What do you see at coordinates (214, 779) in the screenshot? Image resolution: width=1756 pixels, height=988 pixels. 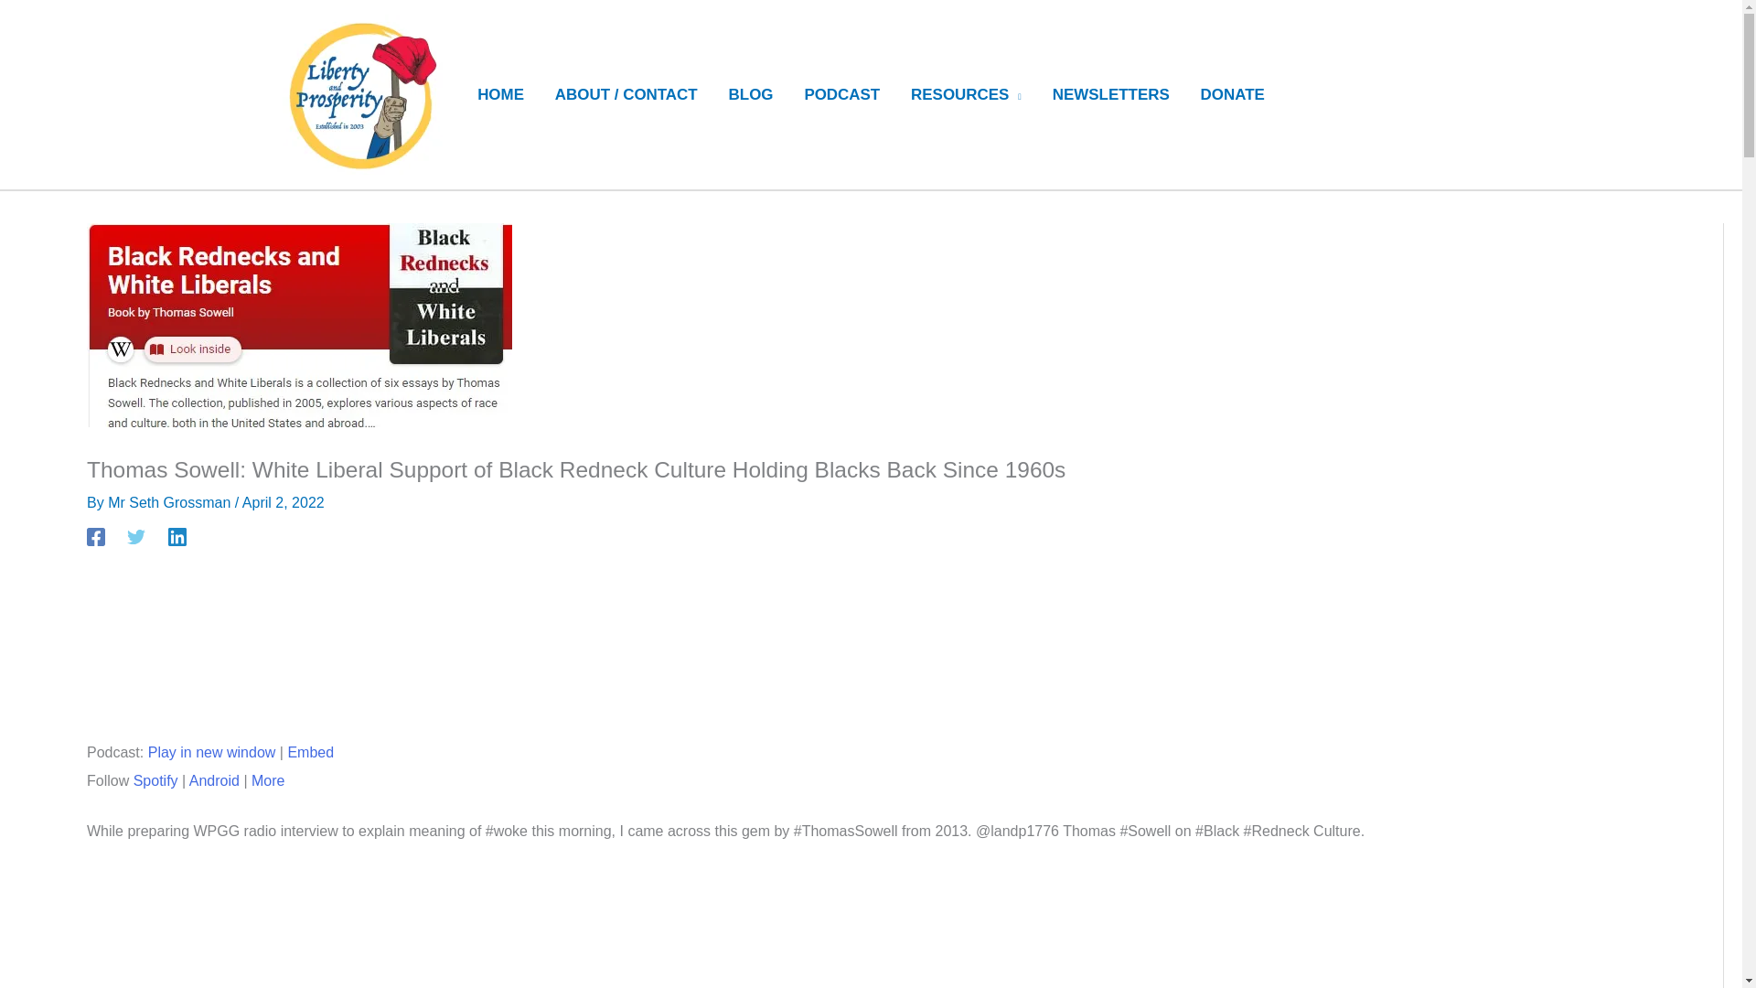 I see `Subscribe on Android` at bounding box center [214, 779].